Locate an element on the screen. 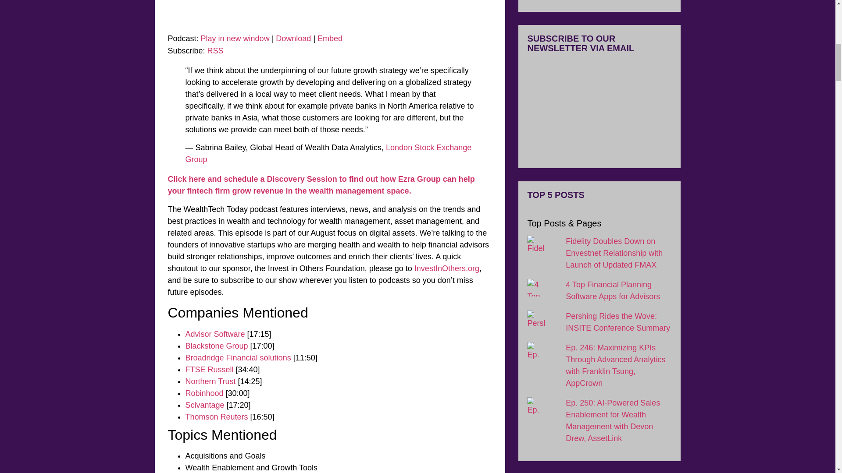  Embed is located at coordinates (330, 39).